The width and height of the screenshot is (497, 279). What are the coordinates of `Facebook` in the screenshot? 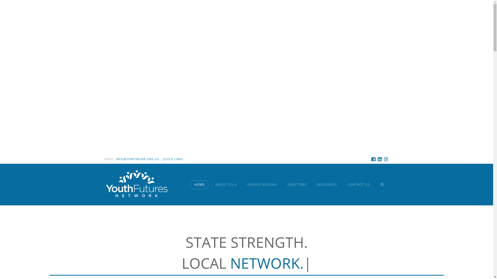 It's located at (373, 159).